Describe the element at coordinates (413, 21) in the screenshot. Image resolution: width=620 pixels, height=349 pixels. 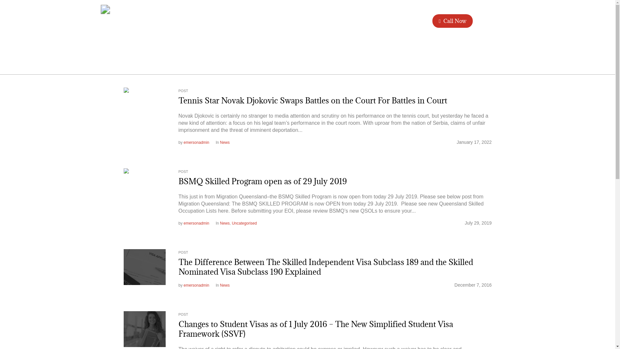
I see `Contact` at that location.